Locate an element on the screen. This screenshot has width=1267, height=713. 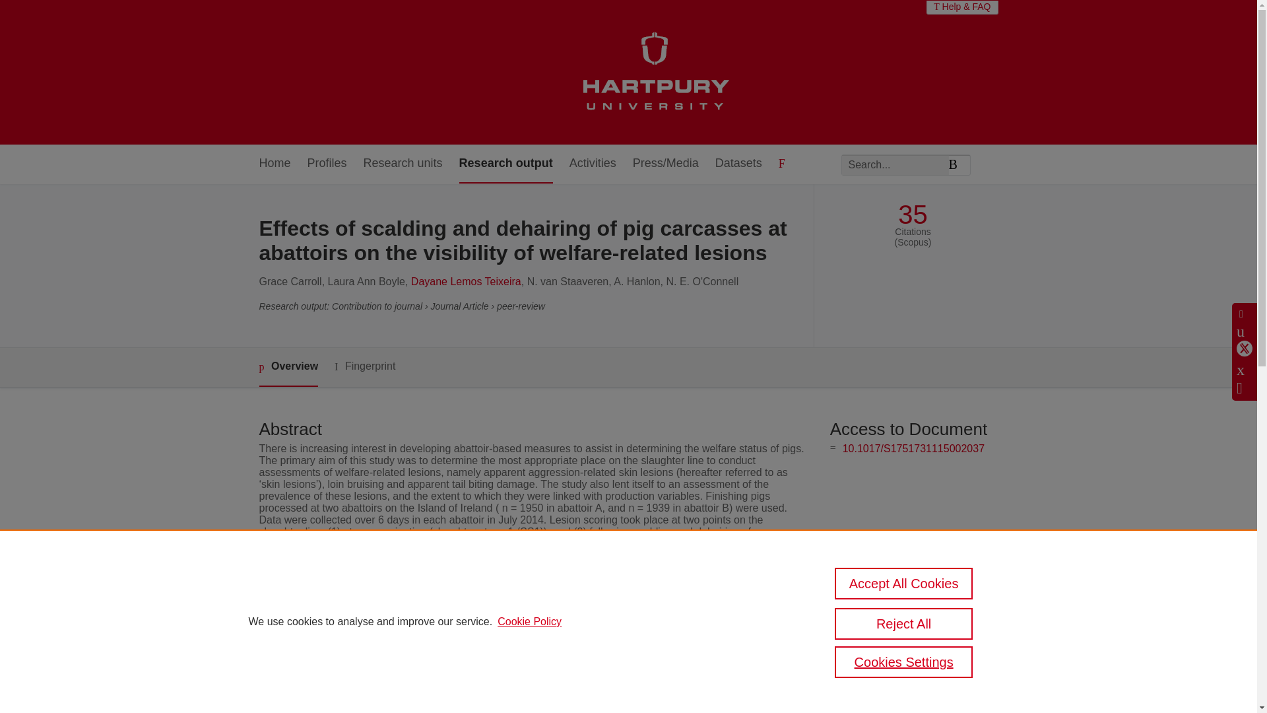
Overview is located at coordinates (288, 367).